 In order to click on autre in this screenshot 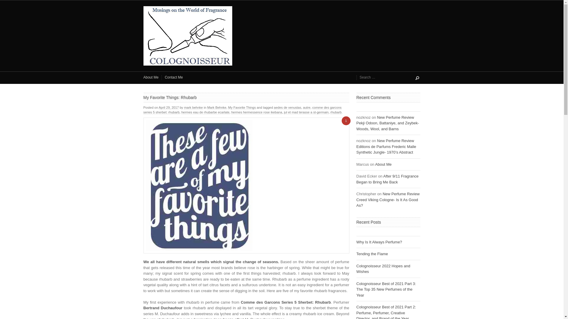, I will do `click(306, 108)`.